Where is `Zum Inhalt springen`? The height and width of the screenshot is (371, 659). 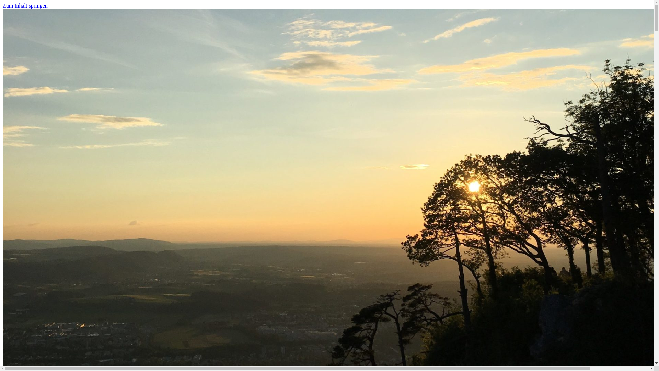 Zum Inhalt springen is located at coordinates (25, 5).